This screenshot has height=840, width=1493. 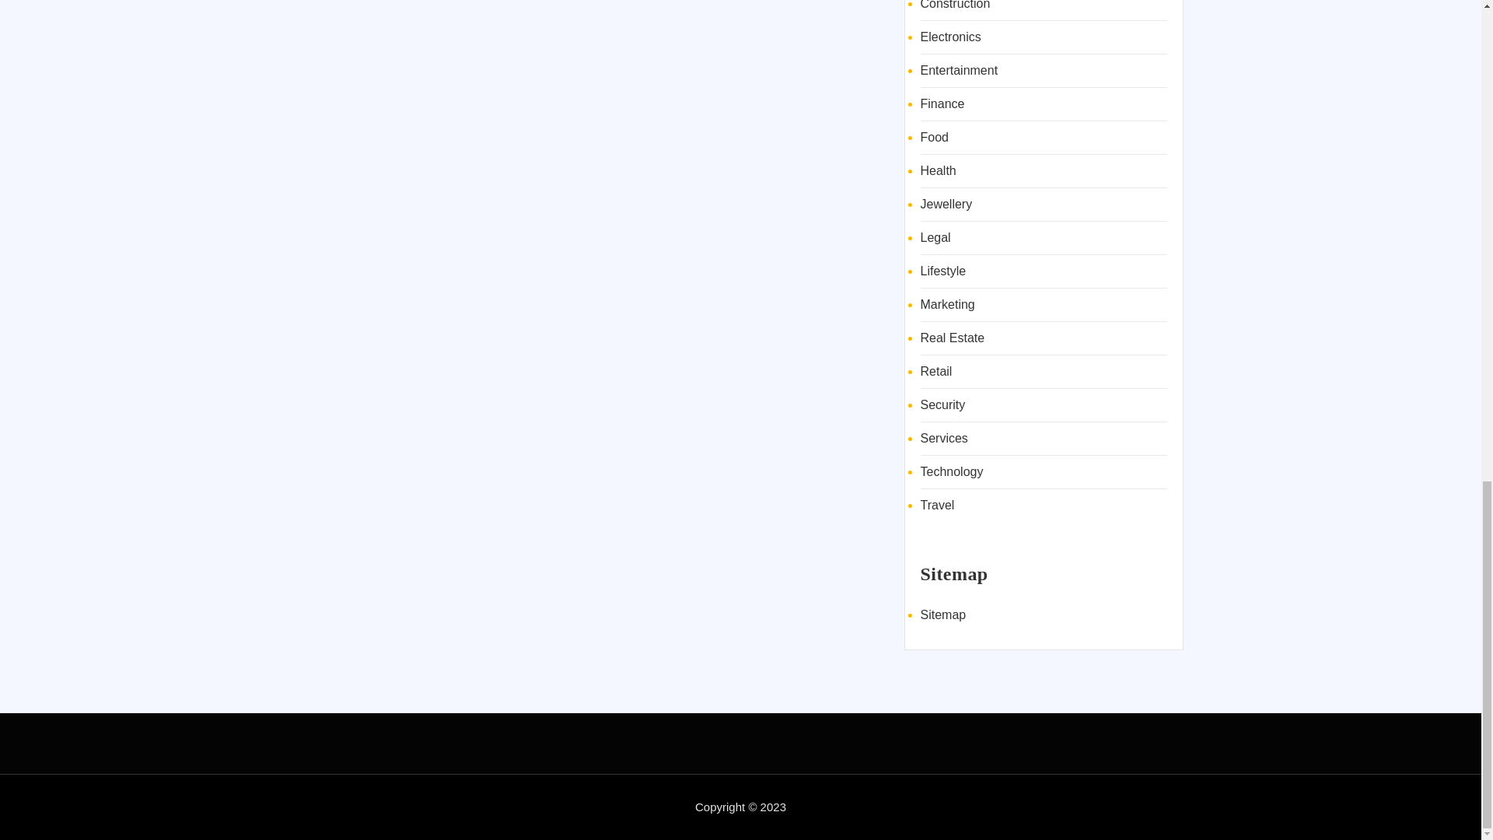 I want to click on Jewellery, so click(x=947, y=204).